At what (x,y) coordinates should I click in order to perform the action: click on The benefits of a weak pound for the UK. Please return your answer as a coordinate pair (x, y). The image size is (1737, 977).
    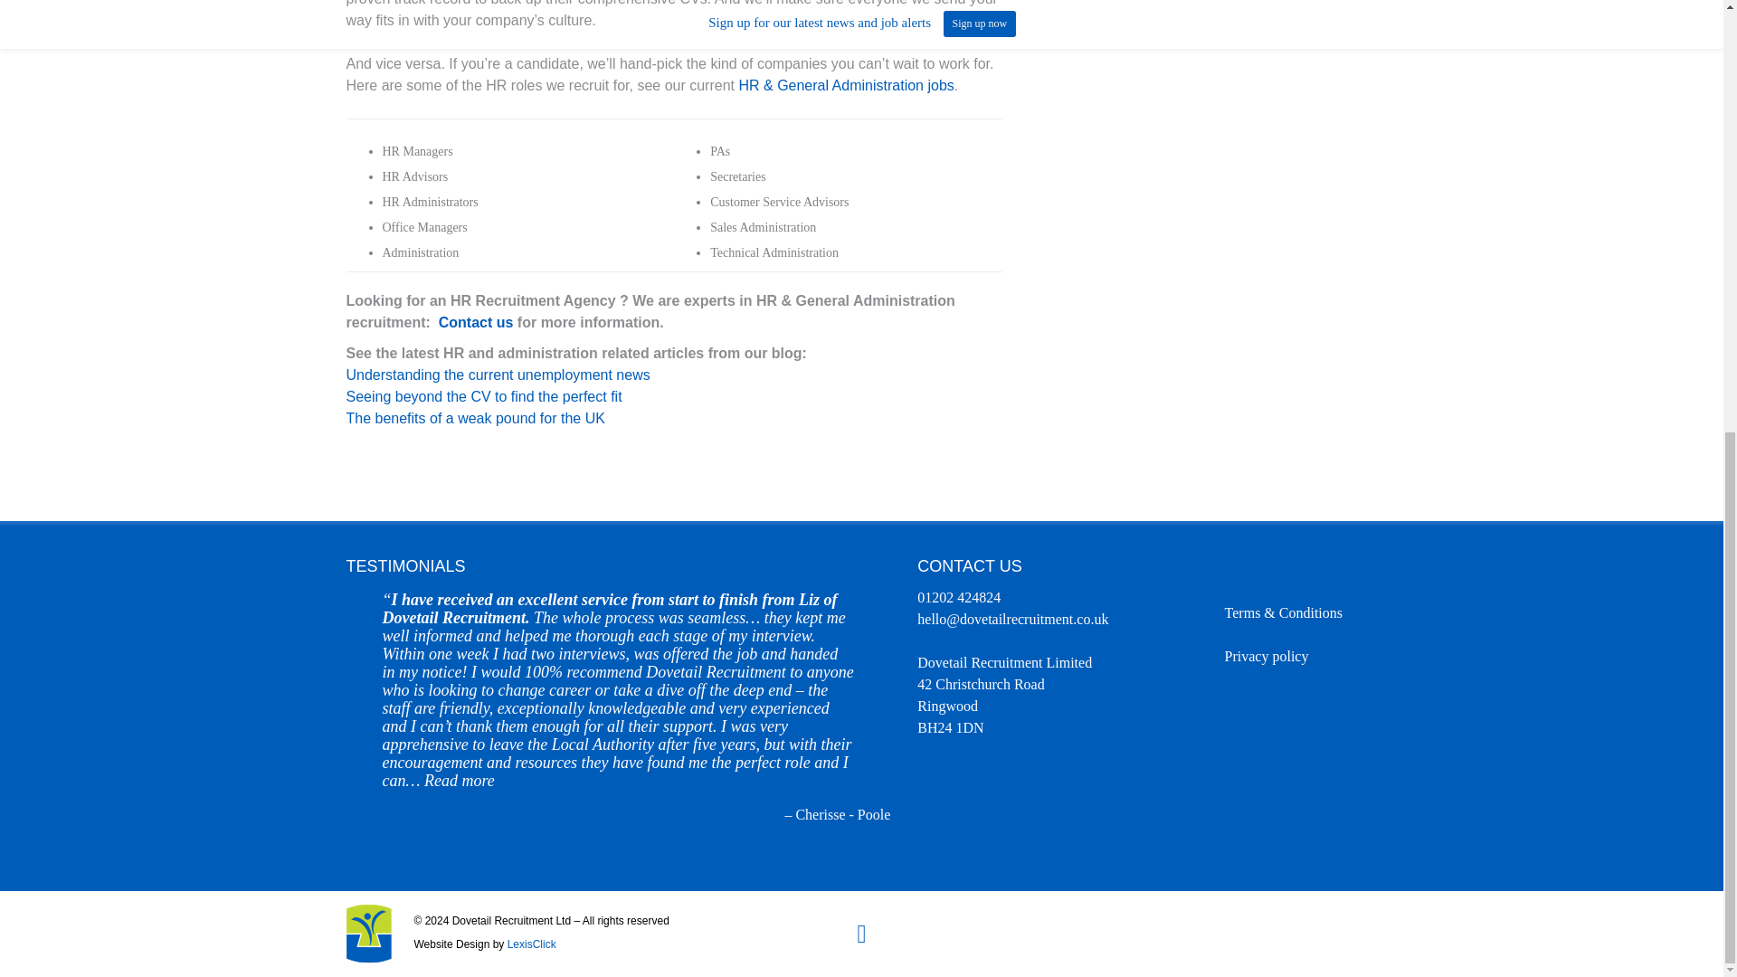
    Looking at the image, I should click on (475, 418).